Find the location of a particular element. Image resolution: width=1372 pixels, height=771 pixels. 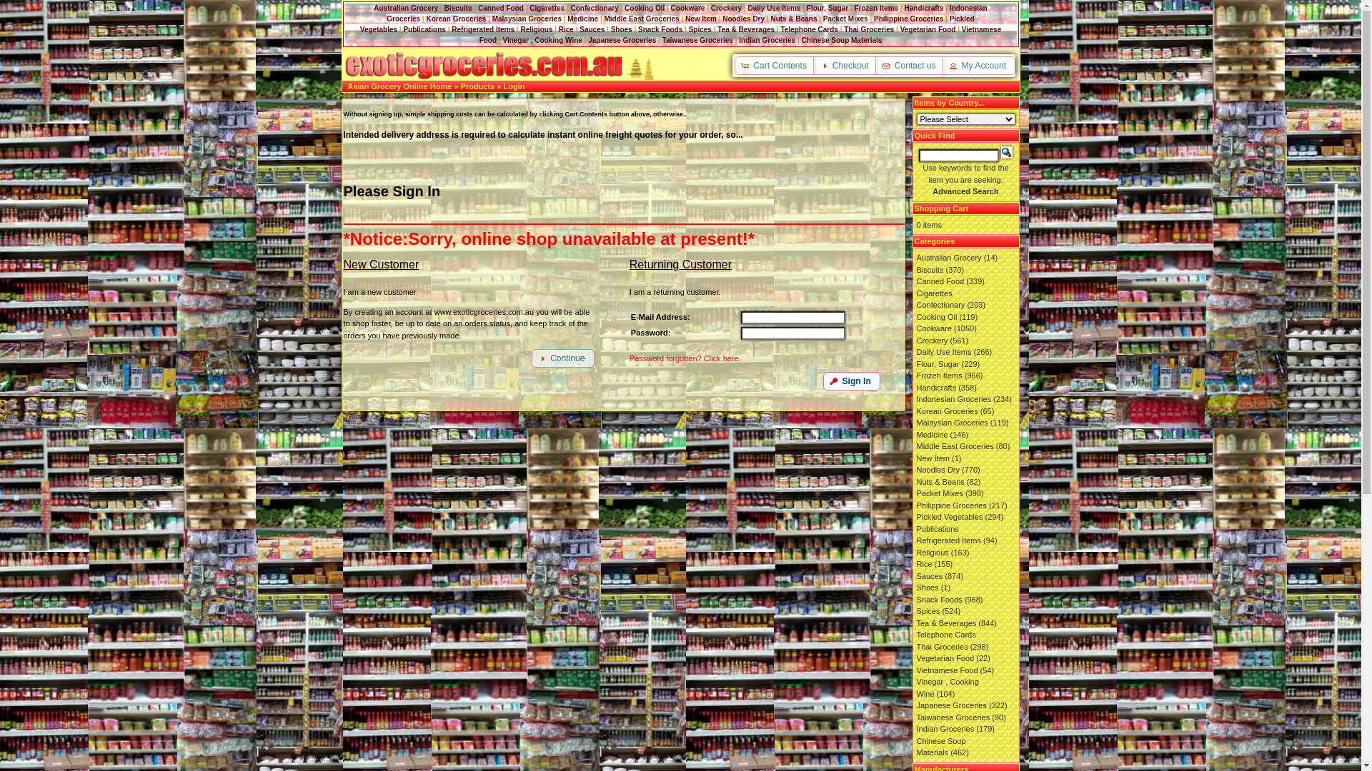

Tea & Beverages is located at coordinates (946, 623).